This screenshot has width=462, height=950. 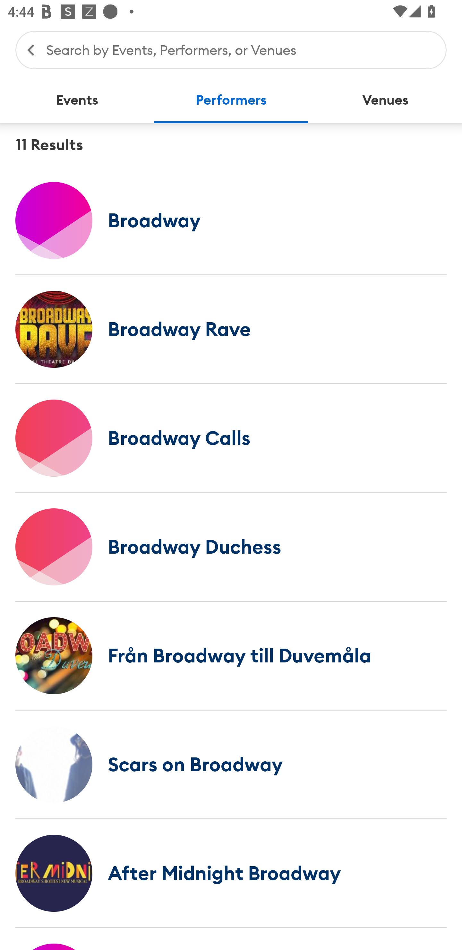 What do you see at coordinates (231, 873) in the screenshot?
I see `After Midnight Broadway` at bounding box center [231, 873].